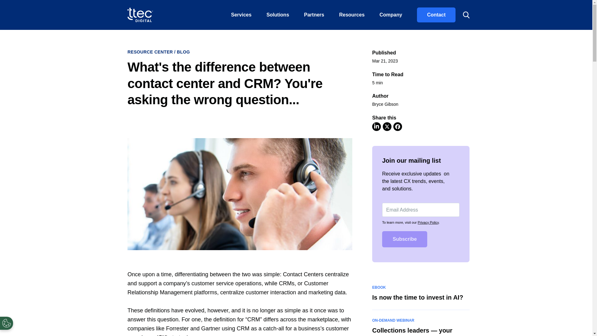 This screenshot has width=597, height=336. Describe the element at coordinates (391, 15) in the screenshot. I see `Company` at that location.